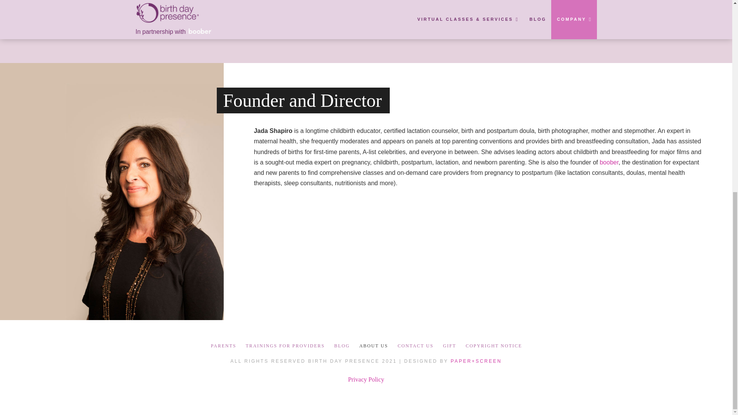 This screenshot has height=415, width=738. Describe the element at coordinates (373, 346) in the screenshot. I see `ABOUT US` at that location.